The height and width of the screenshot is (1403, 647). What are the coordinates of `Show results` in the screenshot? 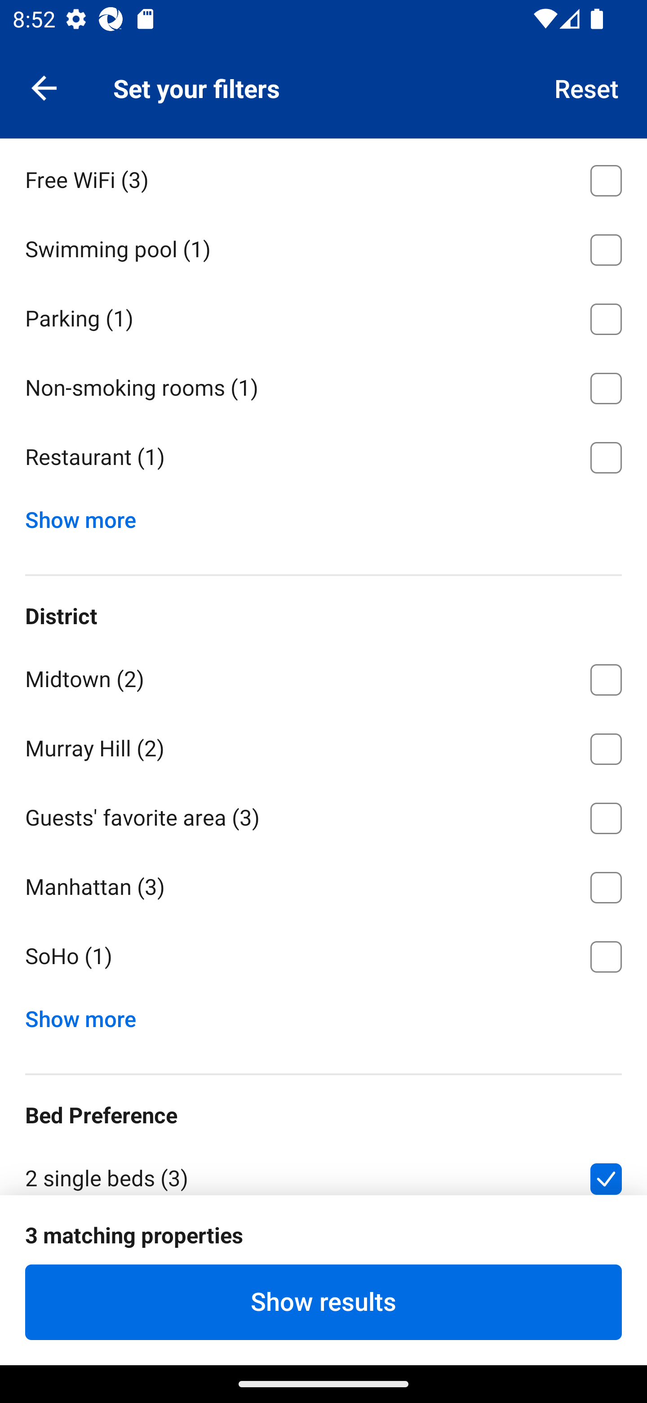 It's located at (323, 1302).